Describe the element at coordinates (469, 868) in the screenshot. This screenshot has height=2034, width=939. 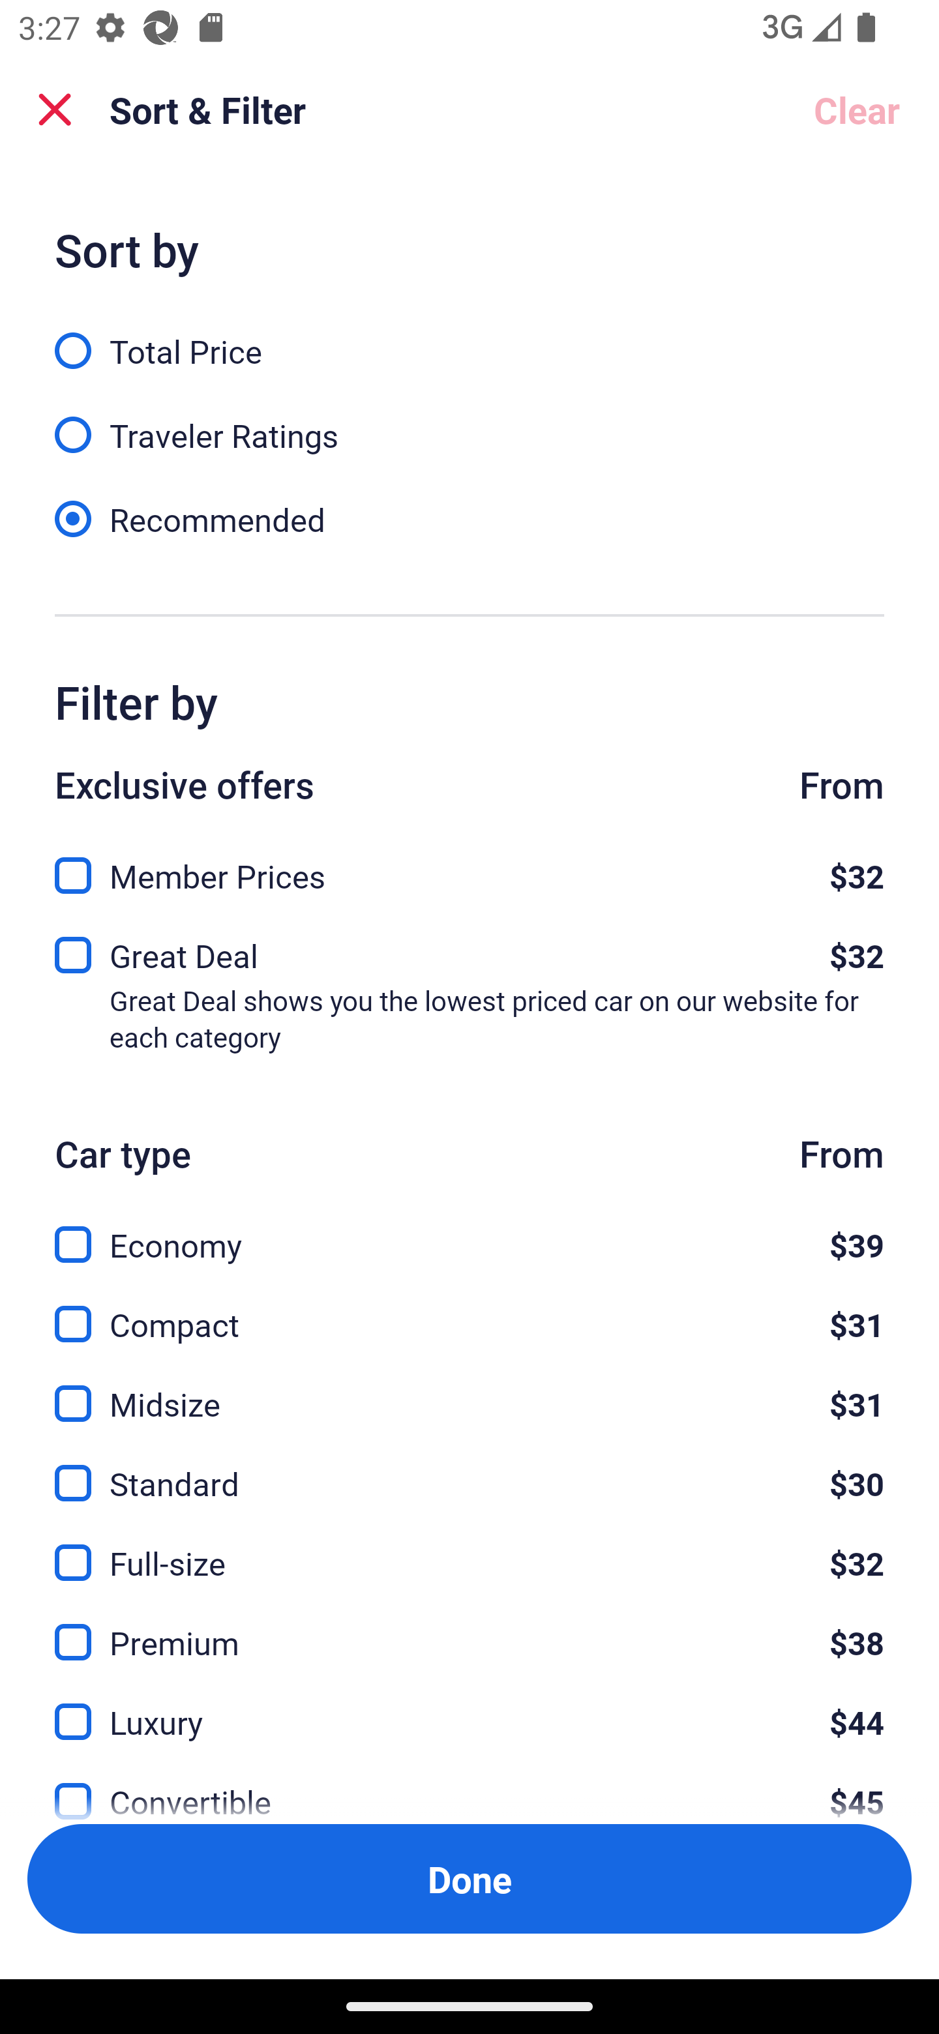
I see `Member Prices, $32 Member Prices $32` at that location.